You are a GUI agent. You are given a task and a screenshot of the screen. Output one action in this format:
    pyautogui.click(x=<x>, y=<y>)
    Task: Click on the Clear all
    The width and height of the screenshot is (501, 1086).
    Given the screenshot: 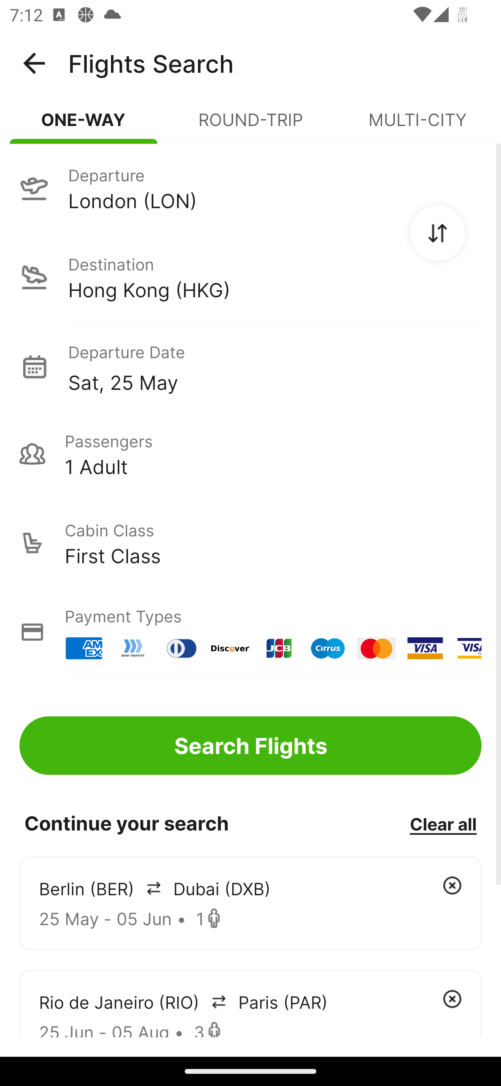 What is the action you would take?
    pyautogui.click(x=443, y=824)
    